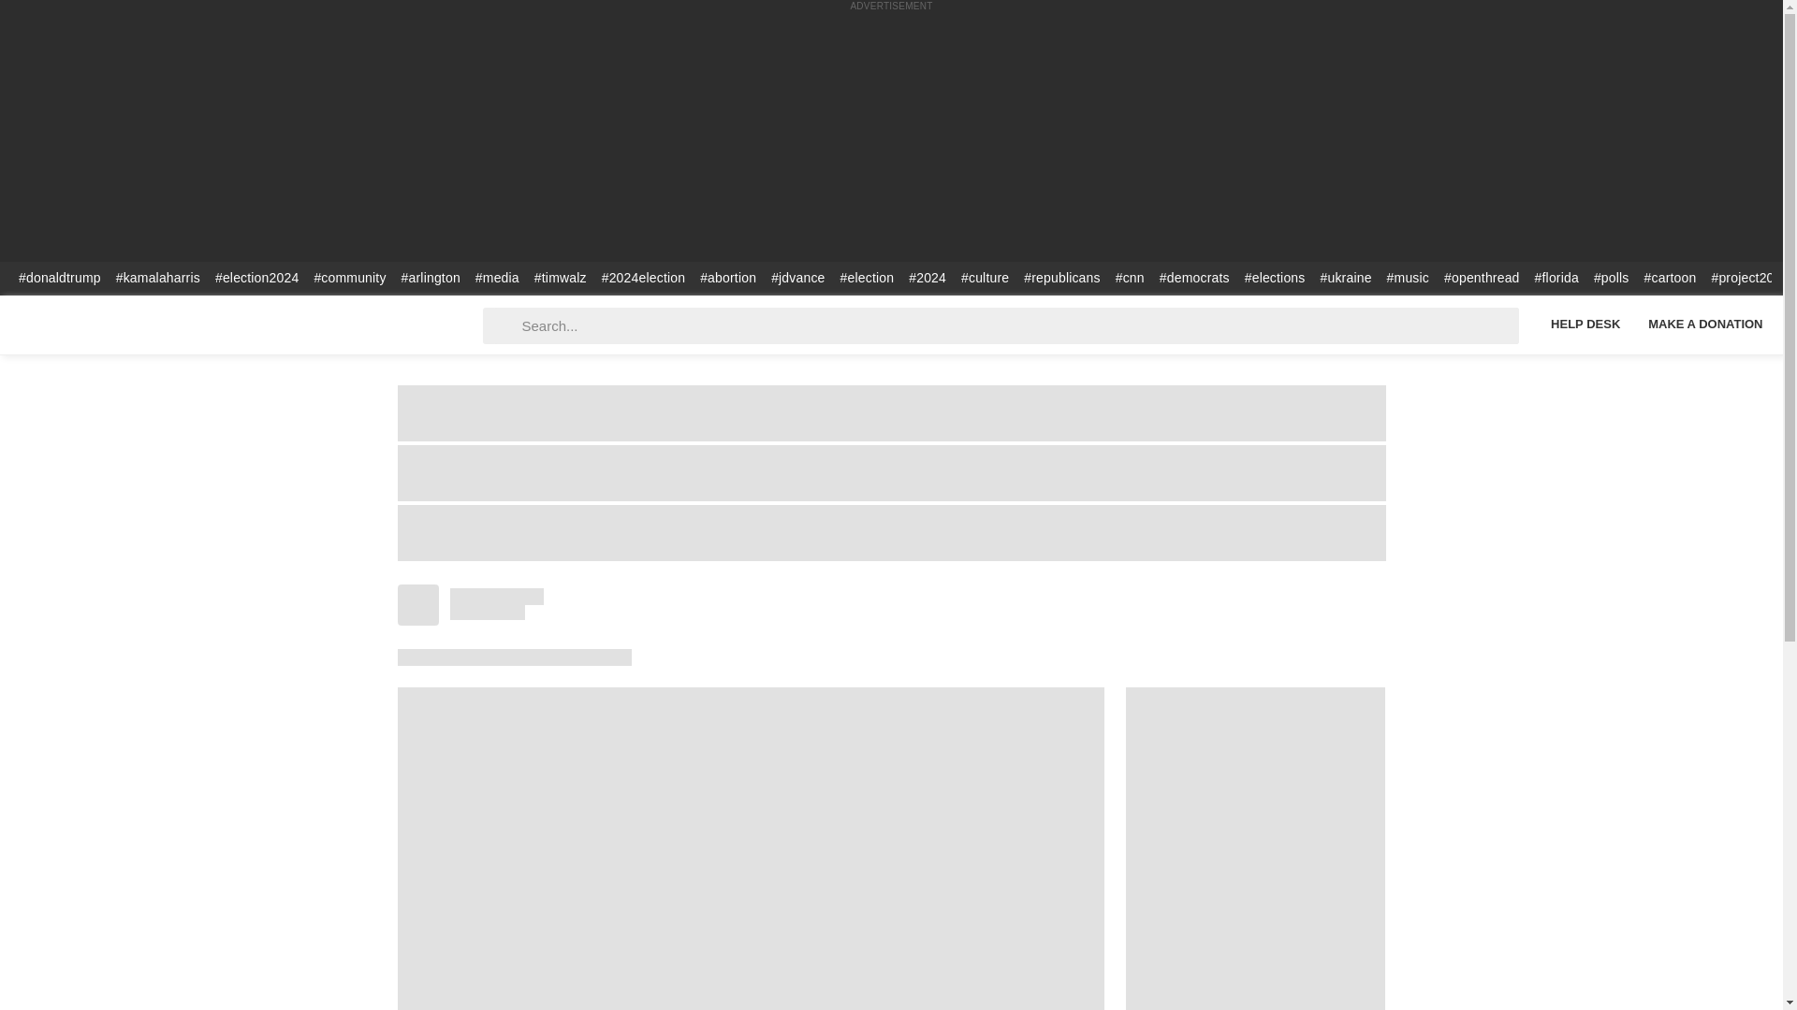 The height and width of the screenshot is (1010, 1797). Describe the element at coordinates (1585, 324) in the screenshot. I see `Help Desk` at that location.